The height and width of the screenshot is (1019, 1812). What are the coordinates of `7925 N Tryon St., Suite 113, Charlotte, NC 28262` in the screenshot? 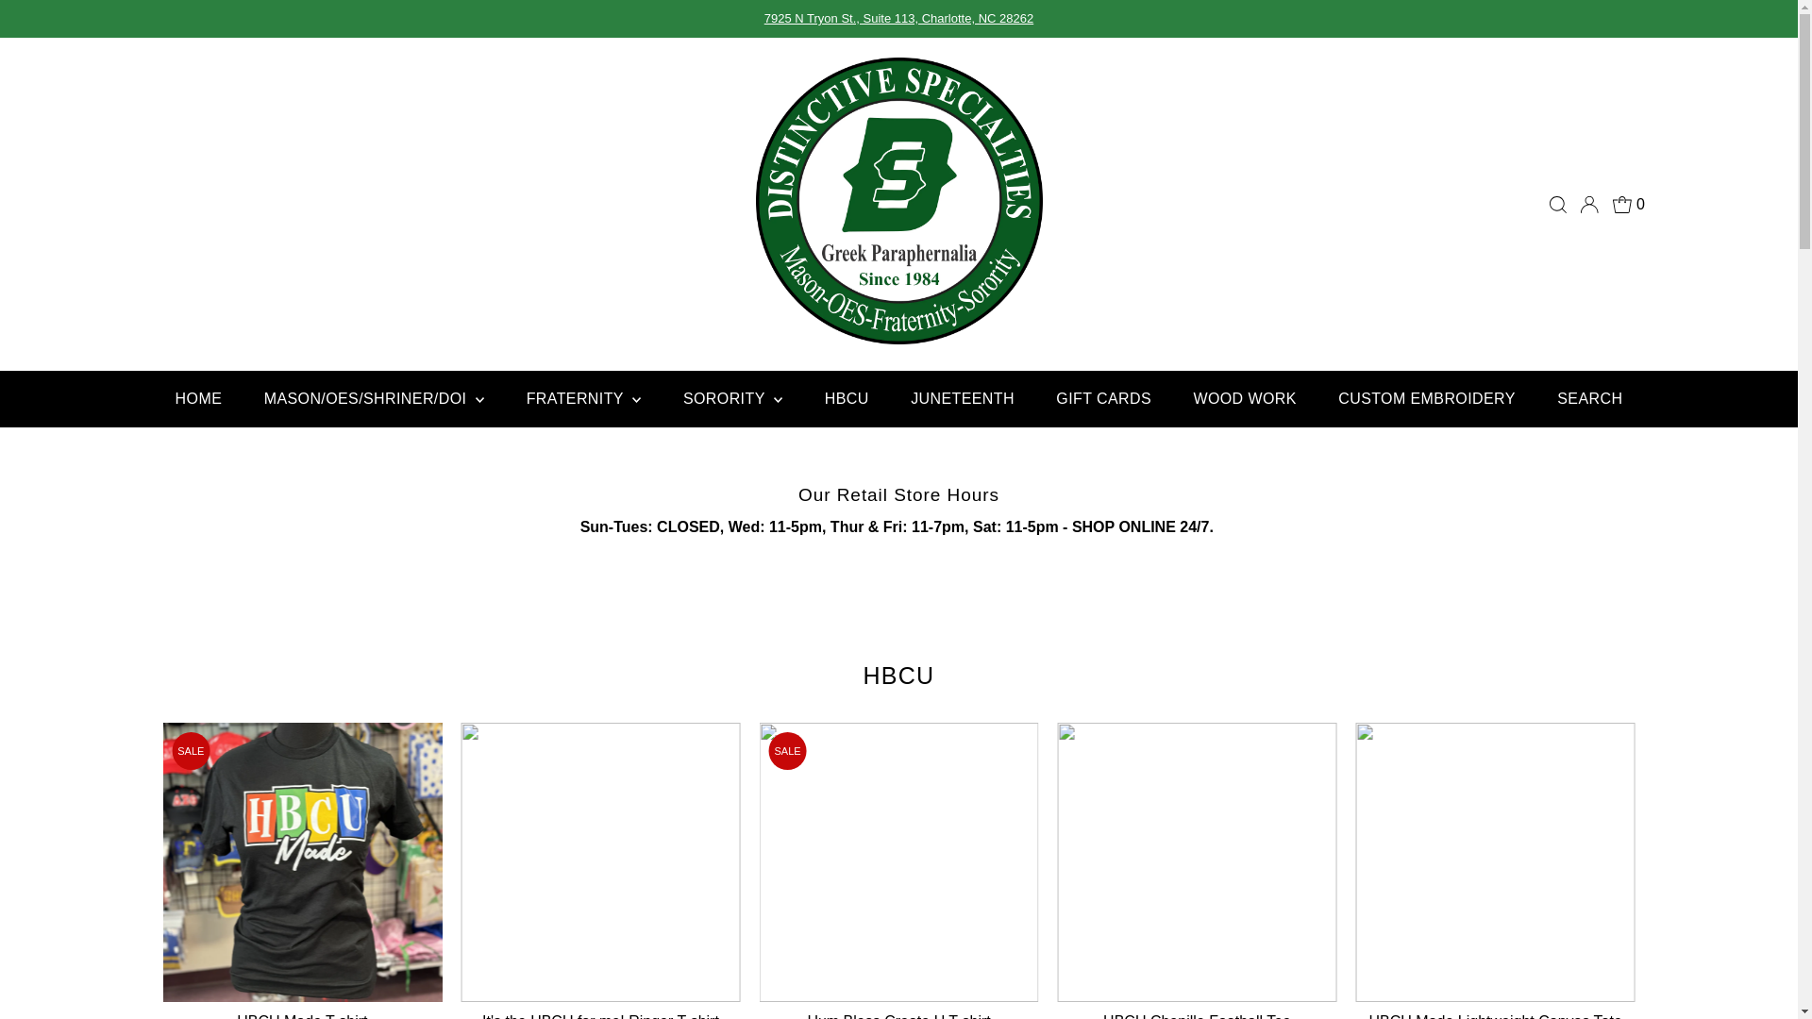 It's located at (898, 18).